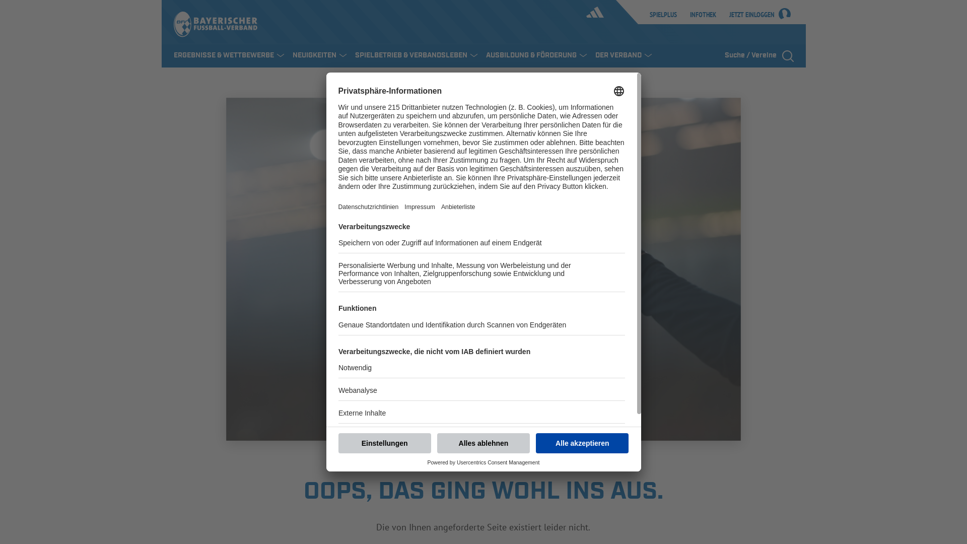 This screenshot has width=967, height=544. I want to click on JETZT EINLOGGEN, so click(748, 20).